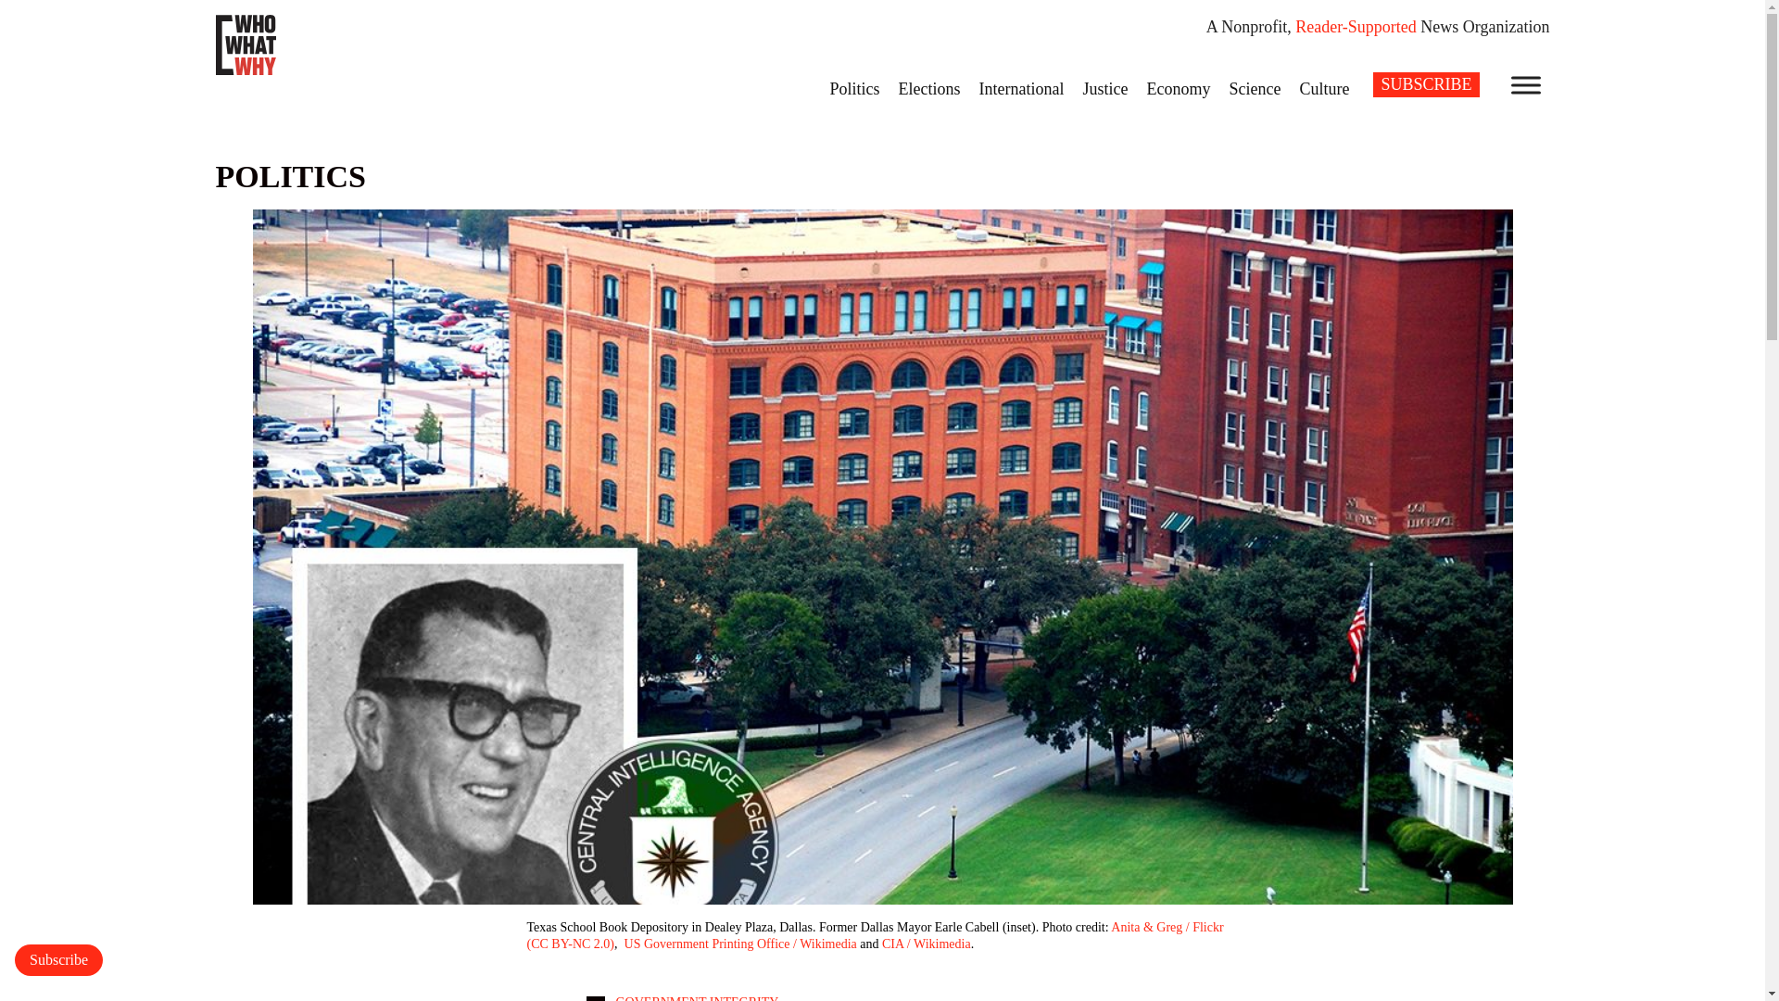  Describe the element at coordinates (26, 9) in the screenshot. I see `Search` at that location.